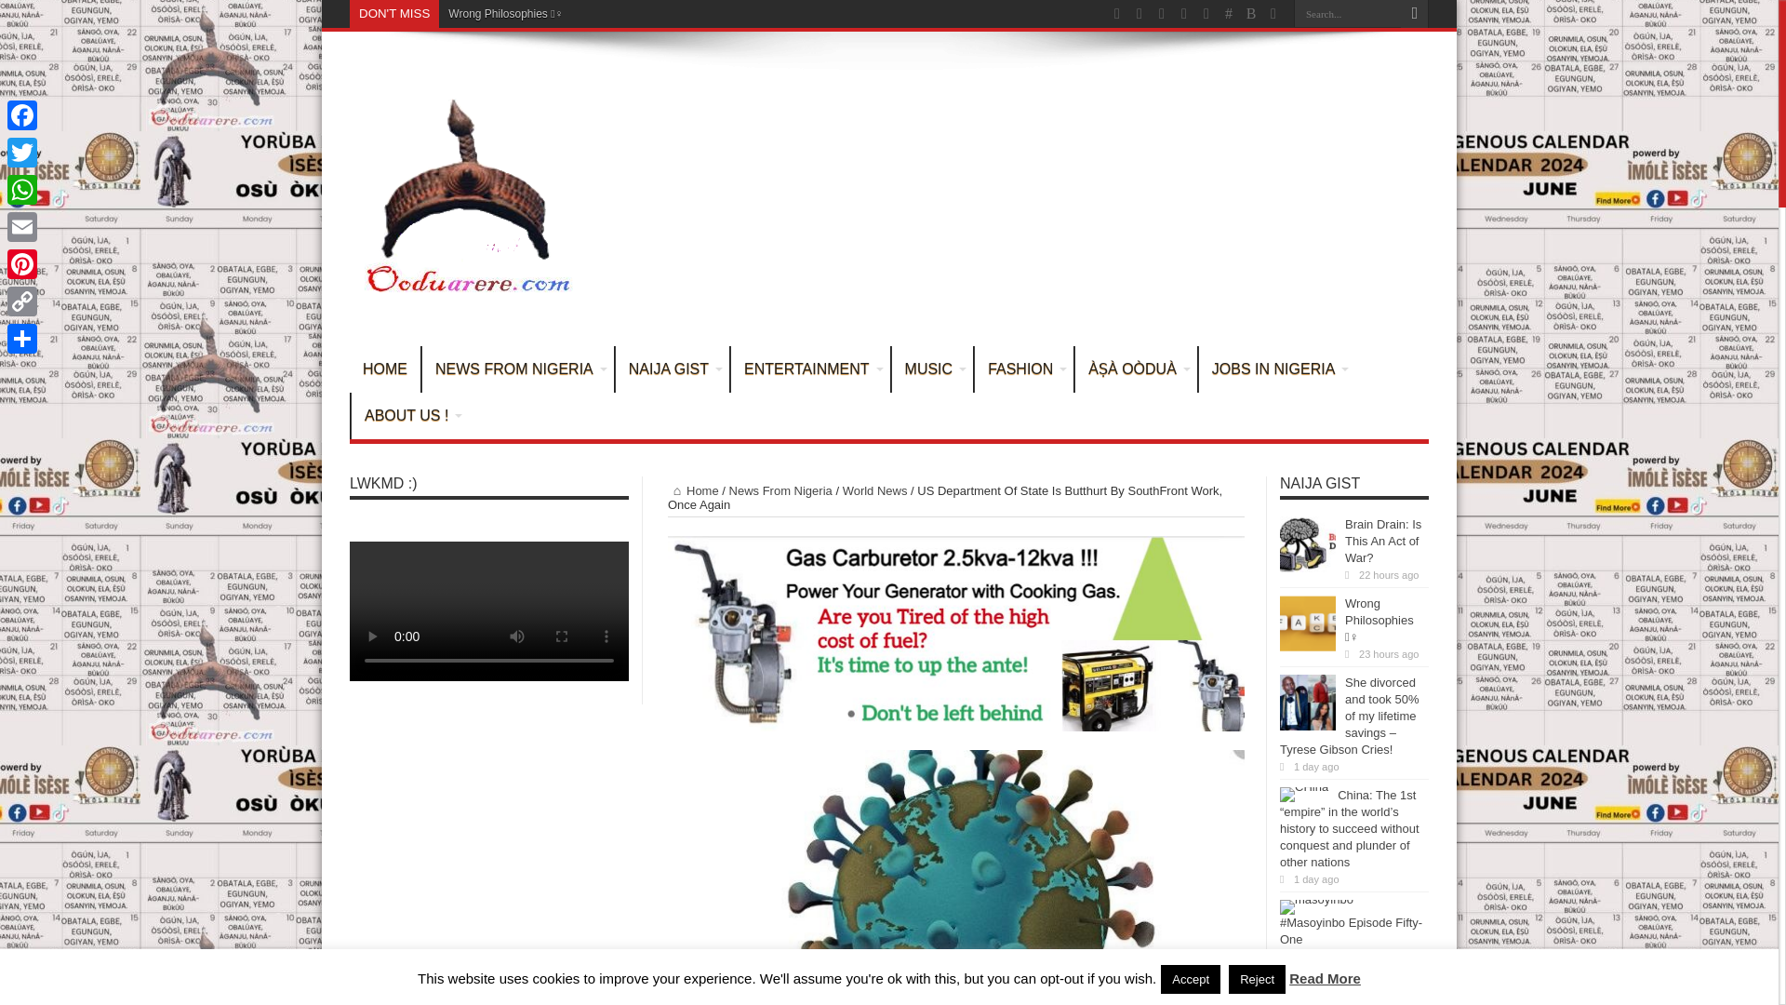  What do you see at coordinates (1414, 14) in the screenshot?
I see `Search` at bounding box center [1414, 14].